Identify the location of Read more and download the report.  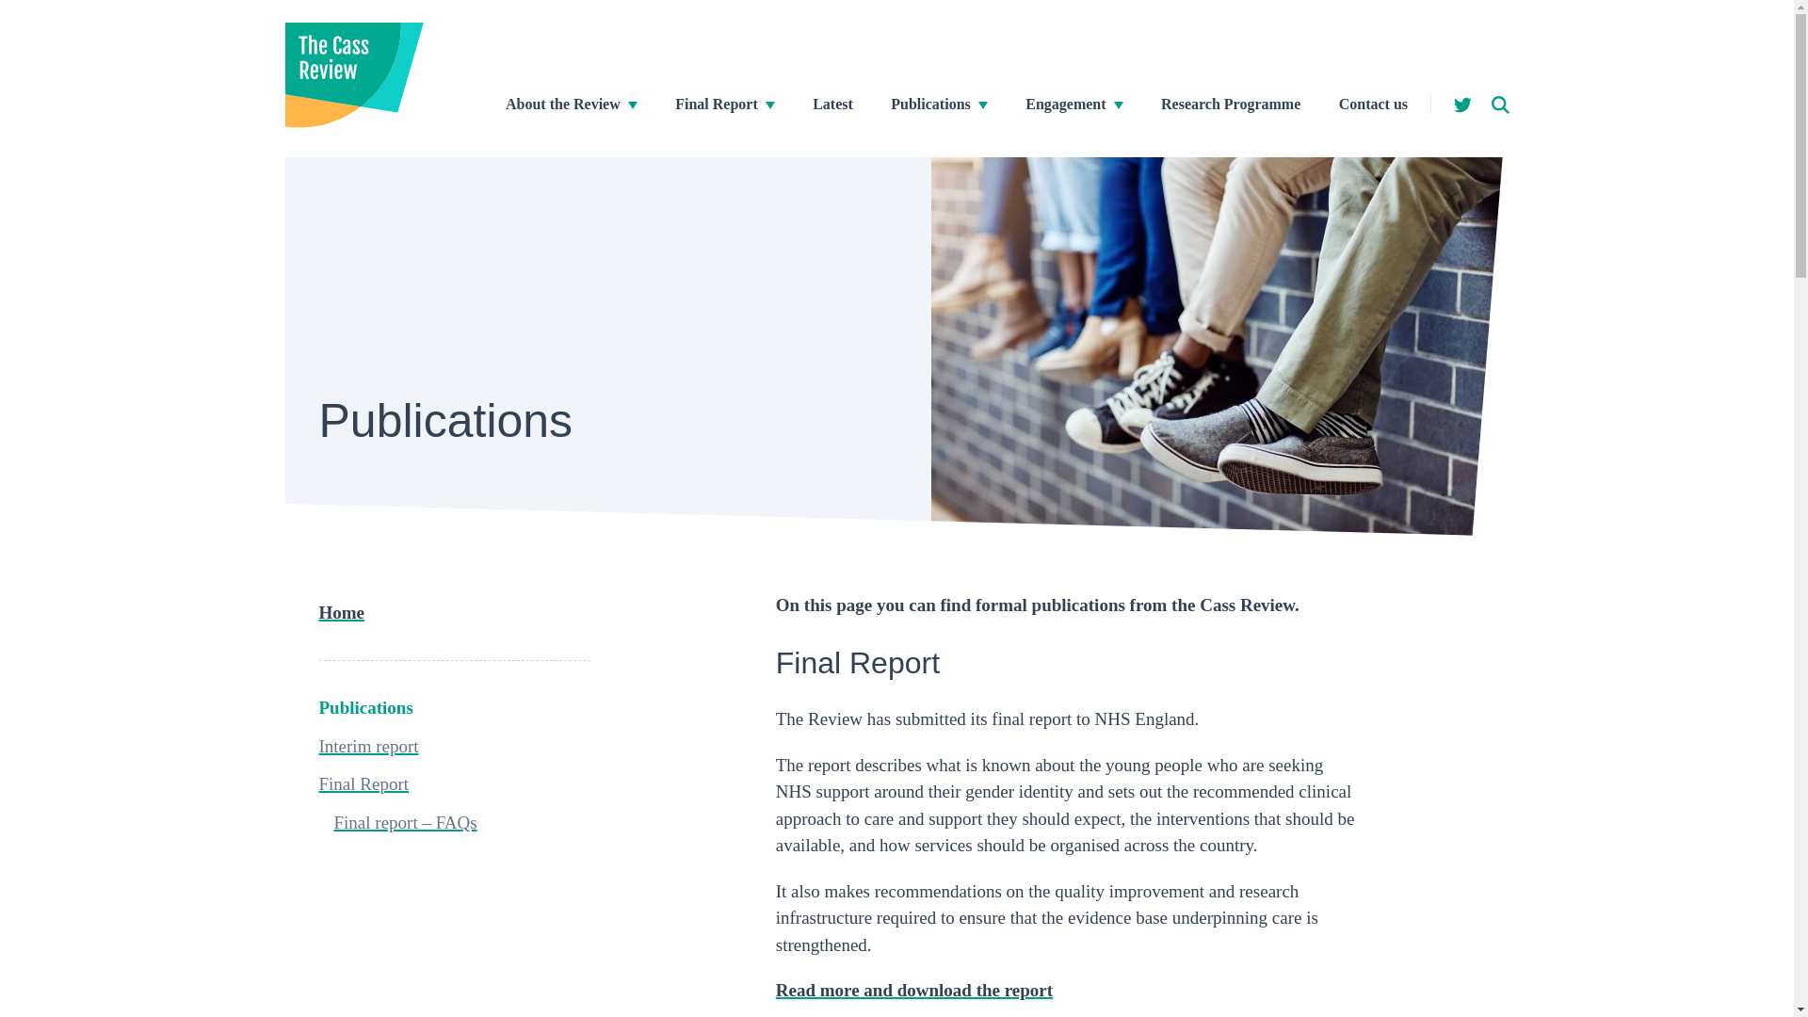
(913, 990).